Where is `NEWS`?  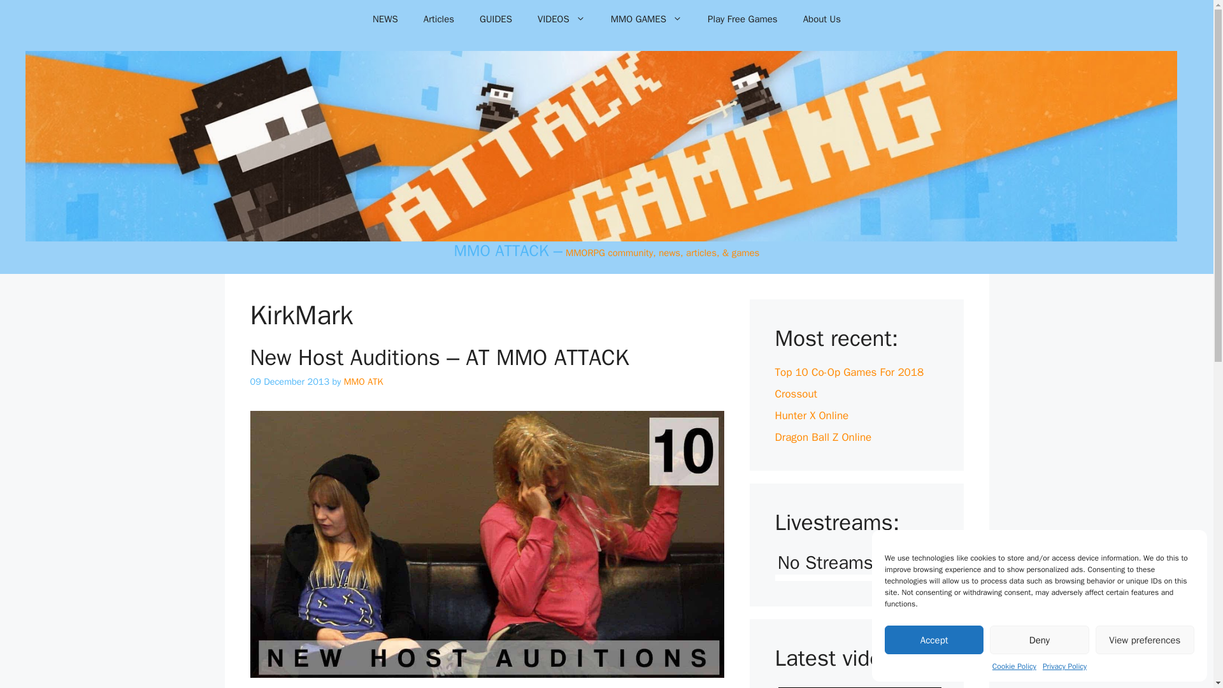
NEWS is located at coordinates (385, 19).